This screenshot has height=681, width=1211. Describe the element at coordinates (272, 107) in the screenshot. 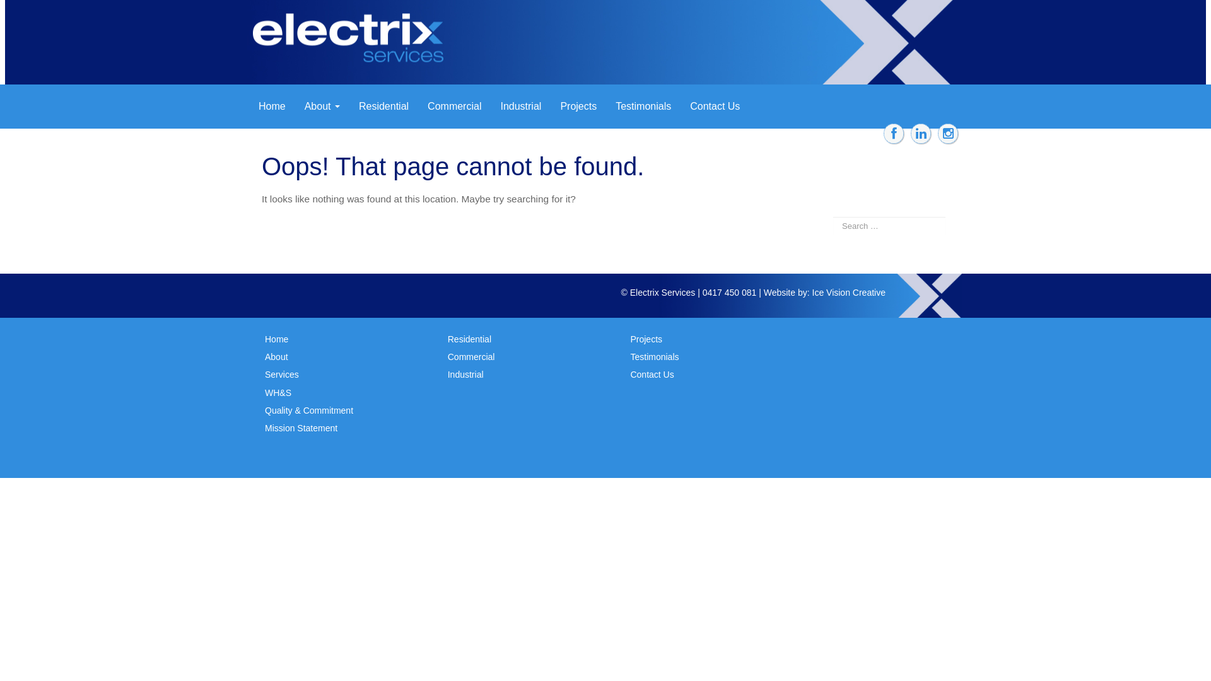

I see `Home` at that location.